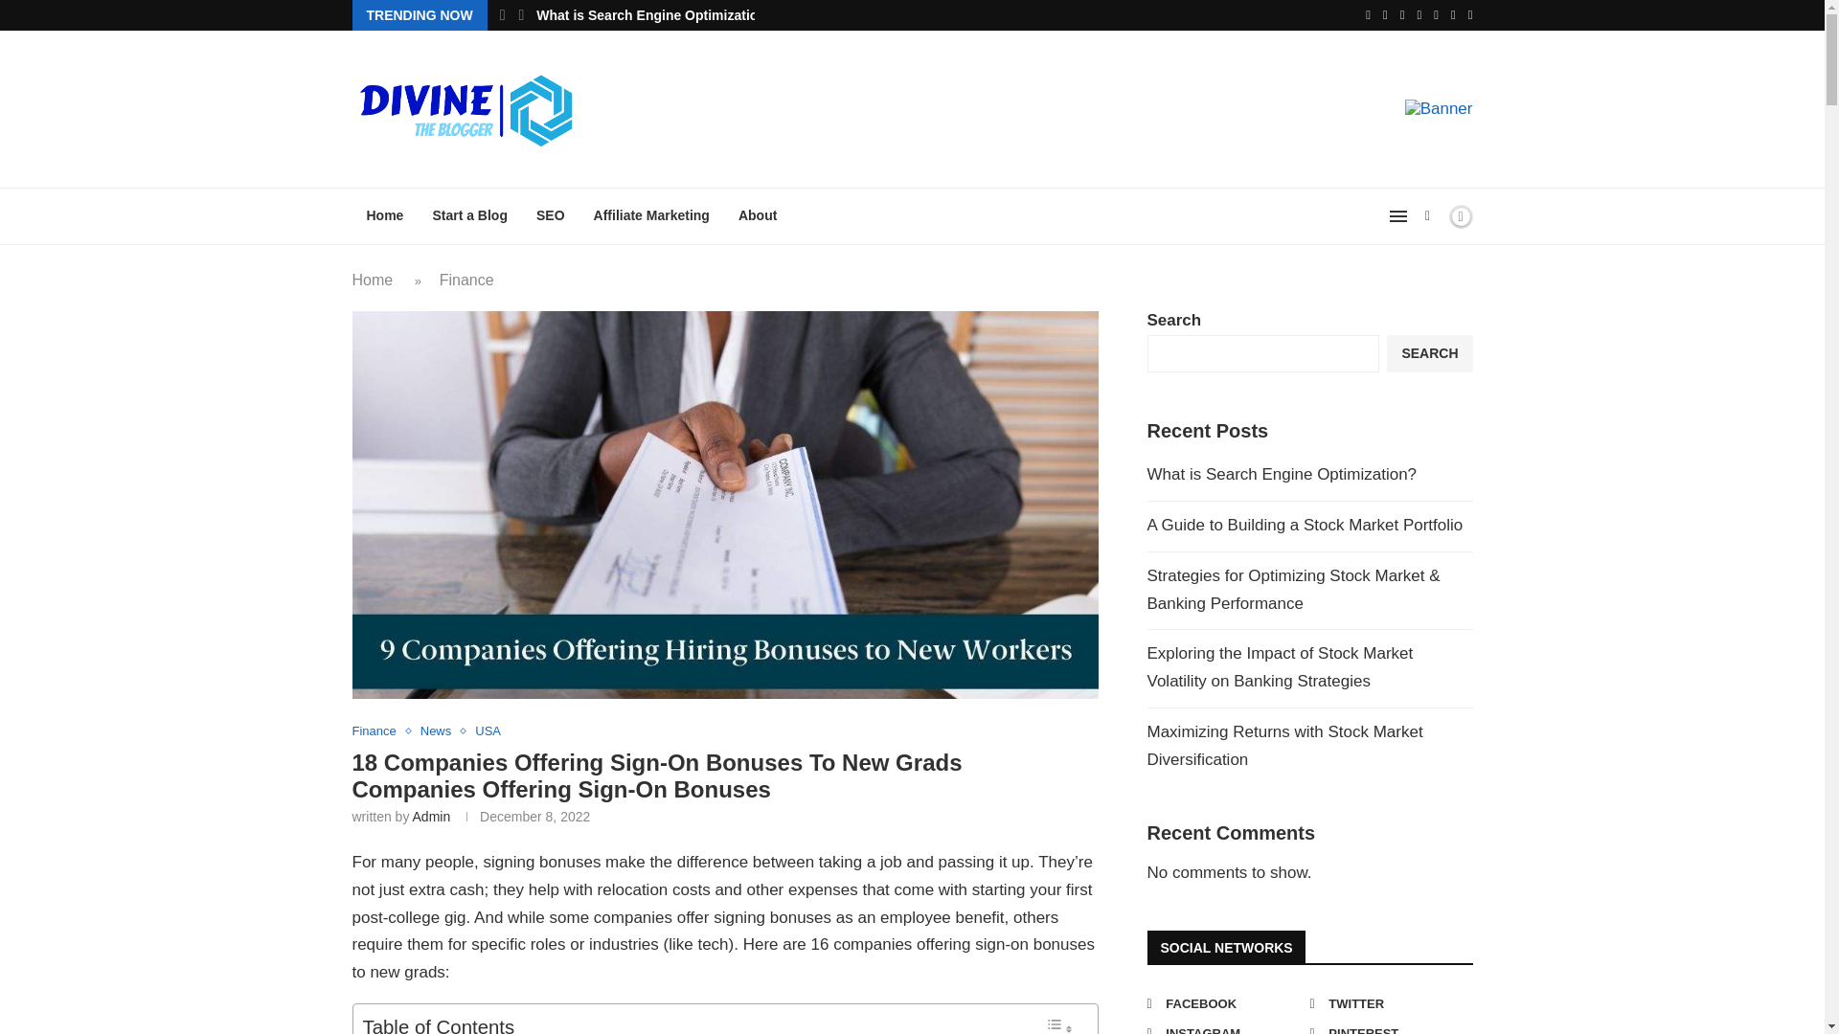  I want to click on About, so click(757, 215).